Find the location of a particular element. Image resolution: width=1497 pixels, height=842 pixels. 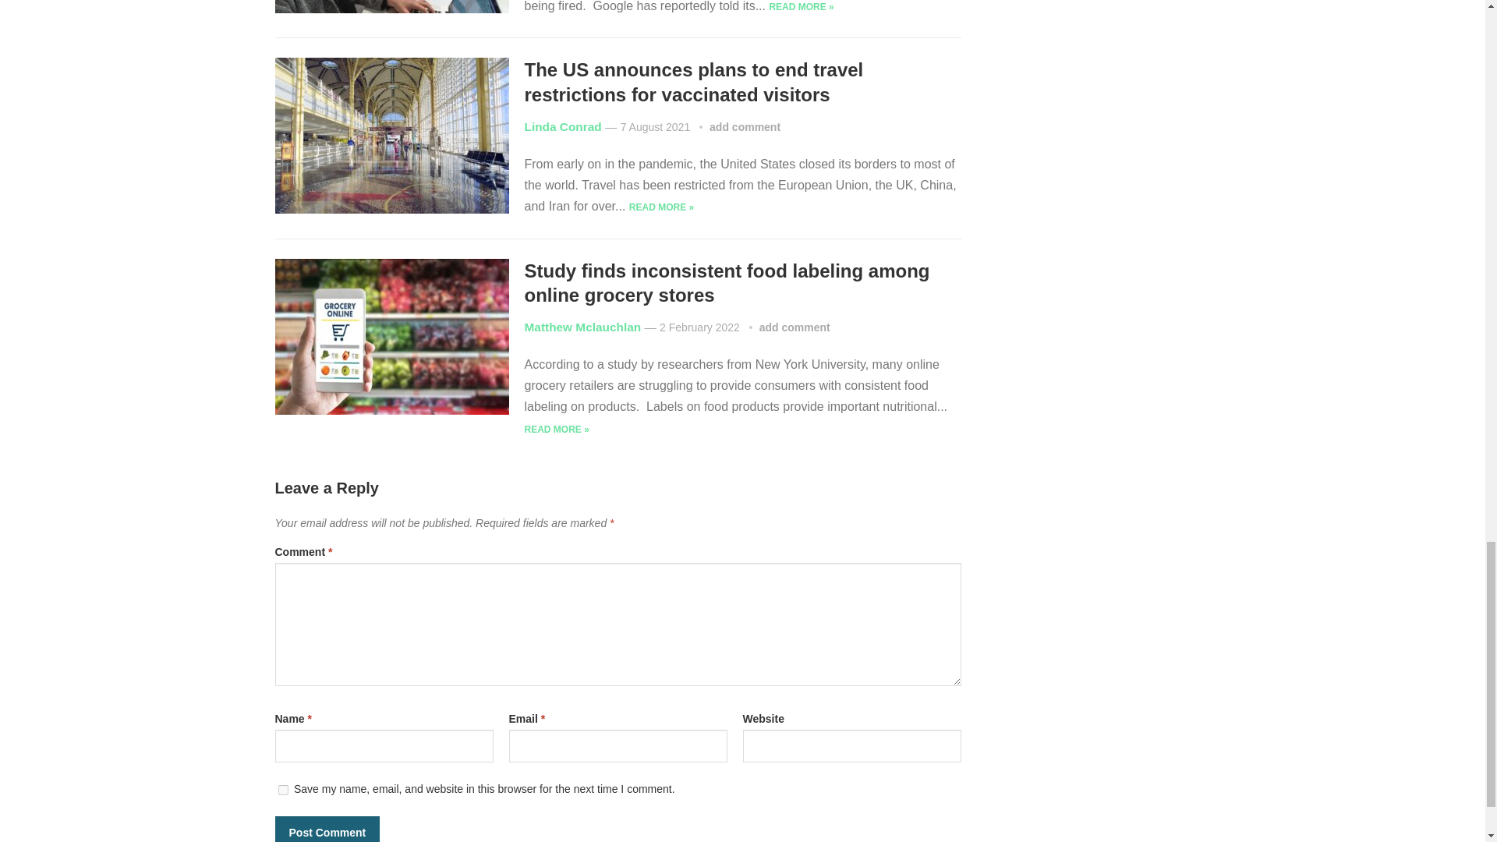

add comment is located at coordinates (745, 126).